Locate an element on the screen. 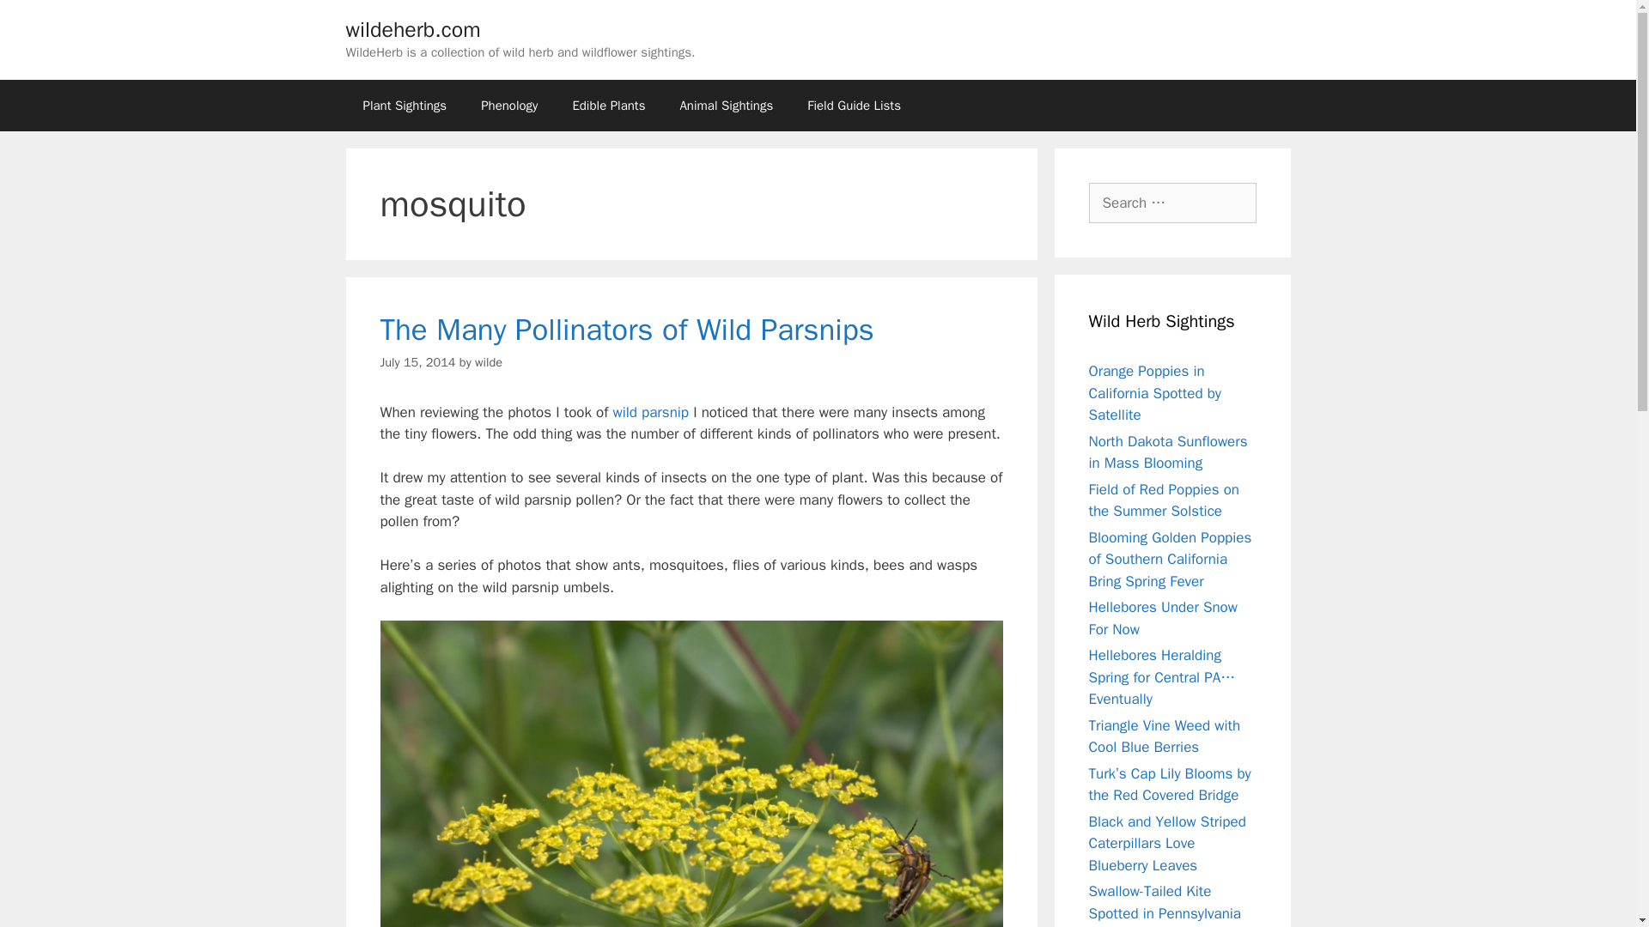 This screenshot has width=1649, height=927. Plant Sightings is located at coordinates (404, 105).